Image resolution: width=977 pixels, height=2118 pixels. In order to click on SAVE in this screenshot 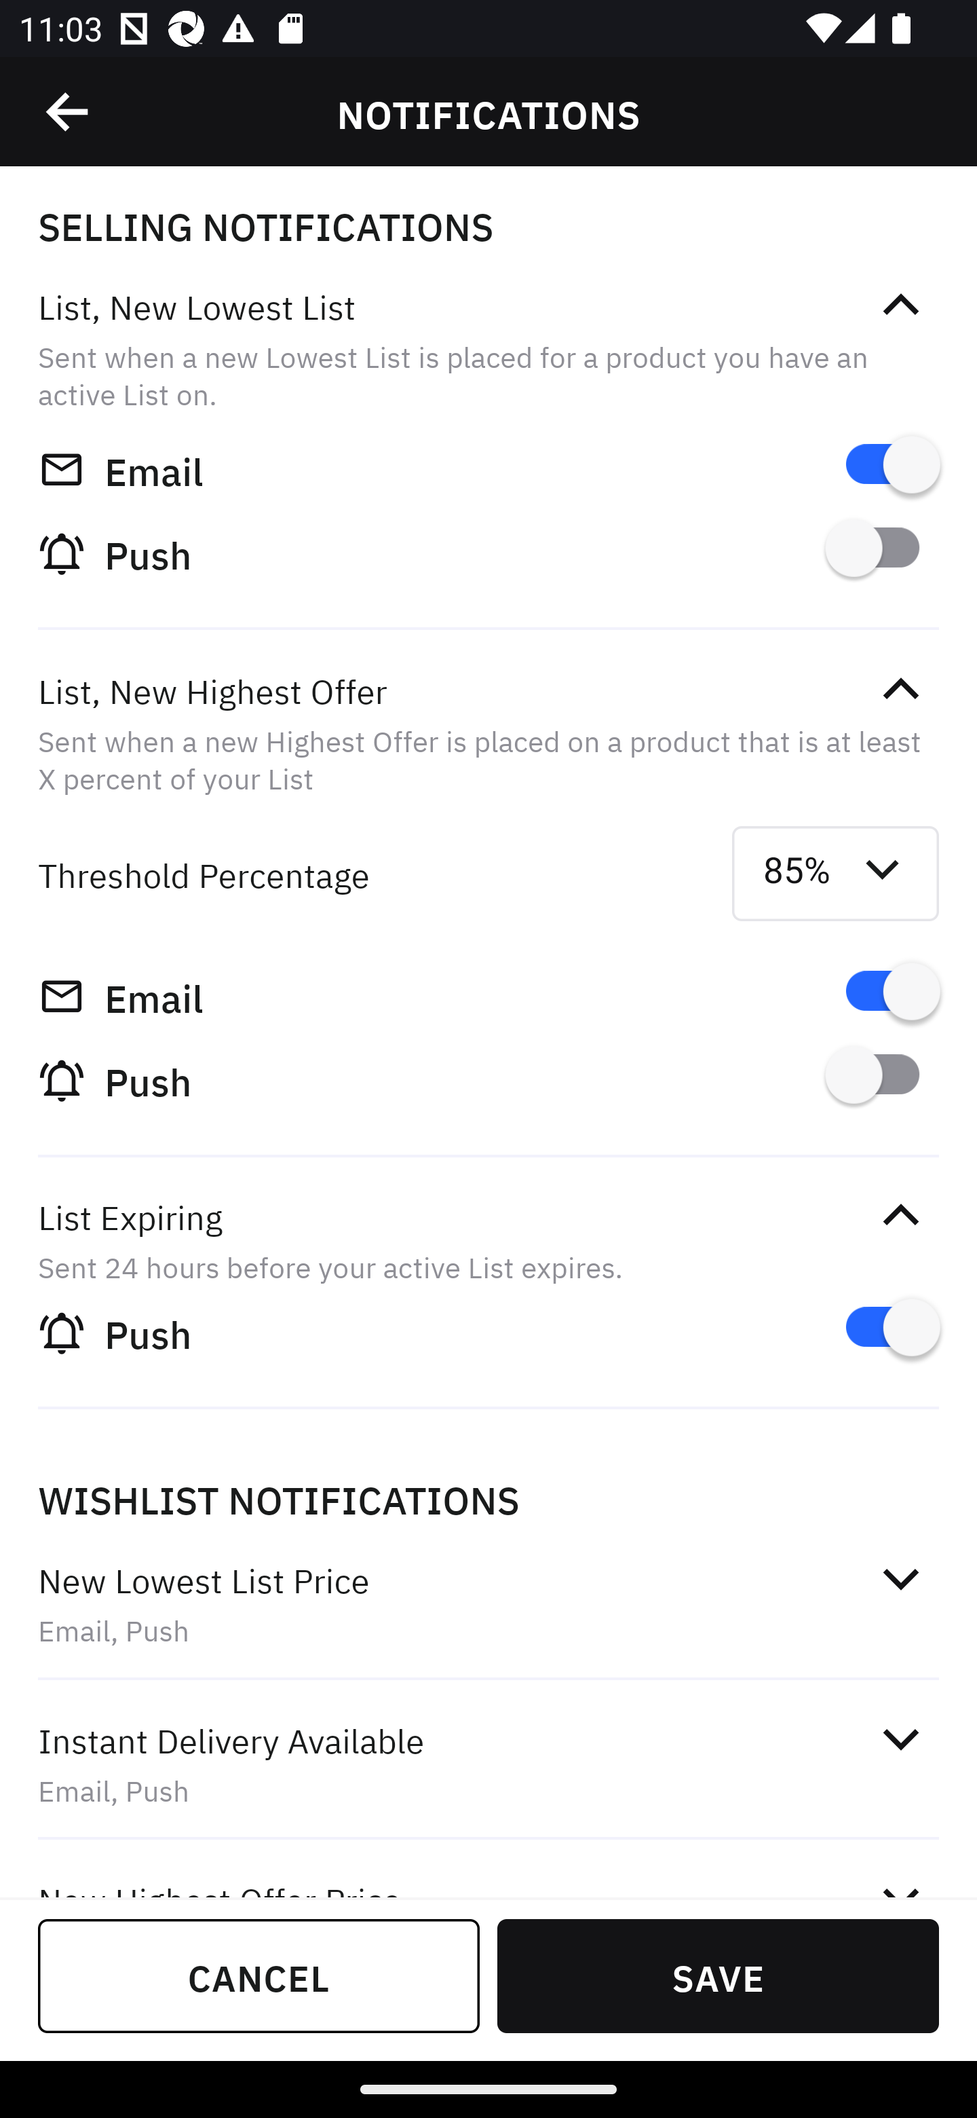, I will do `click(718, 1975)`.